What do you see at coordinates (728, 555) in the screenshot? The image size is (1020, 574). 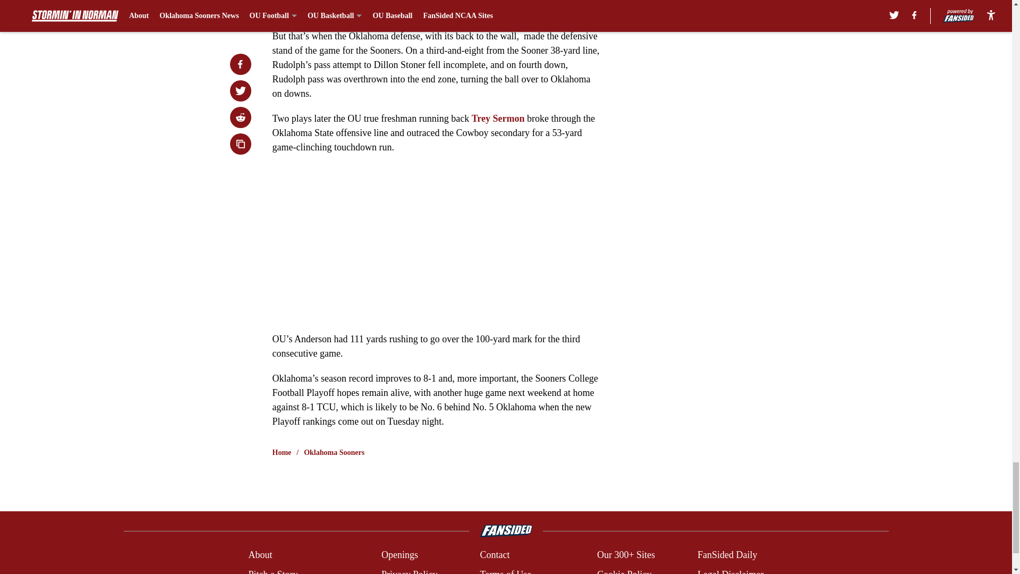 I see `FanSided Daily` at bounding box center [728, 555].